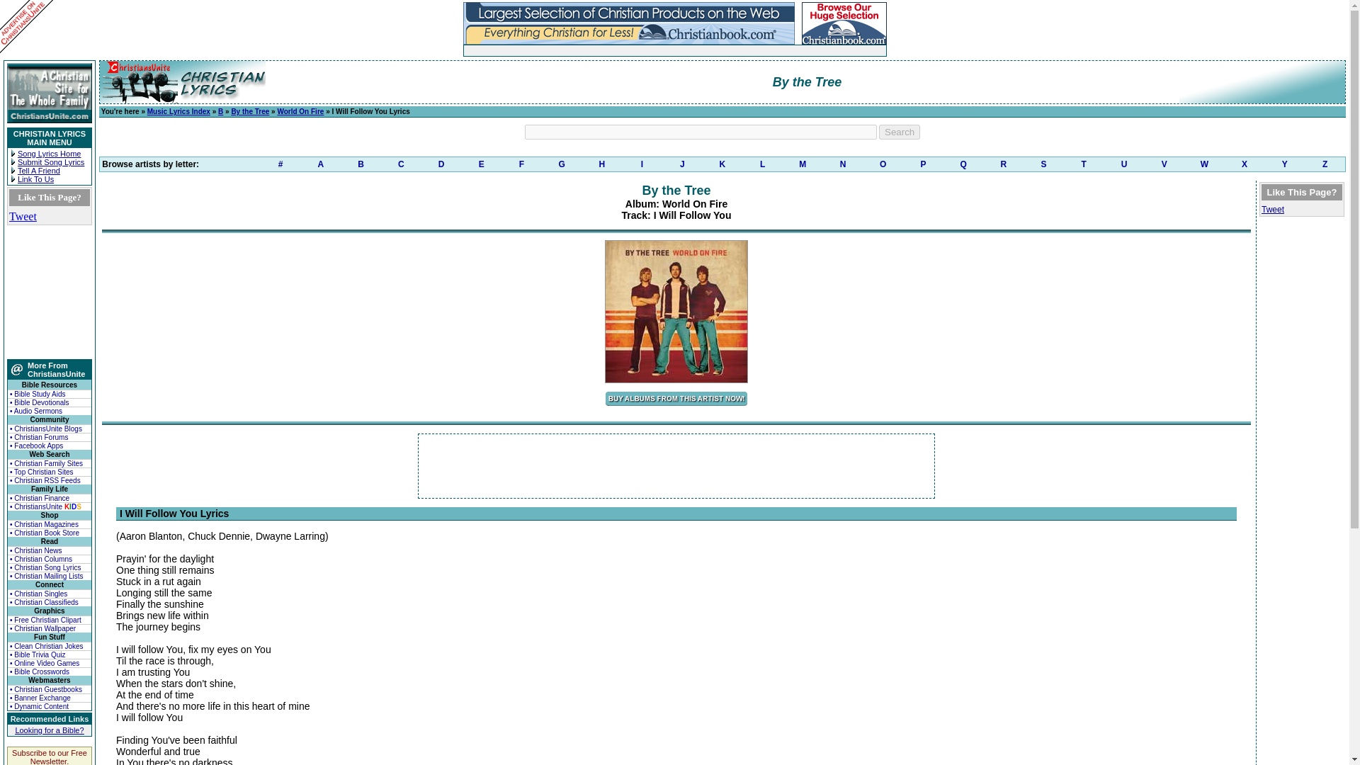 This screenshot has height=765, width=1360. What do you see at coordinates (629, 50) in the screenshot?
I see `Advertisement` at bounding box center [629, 50].